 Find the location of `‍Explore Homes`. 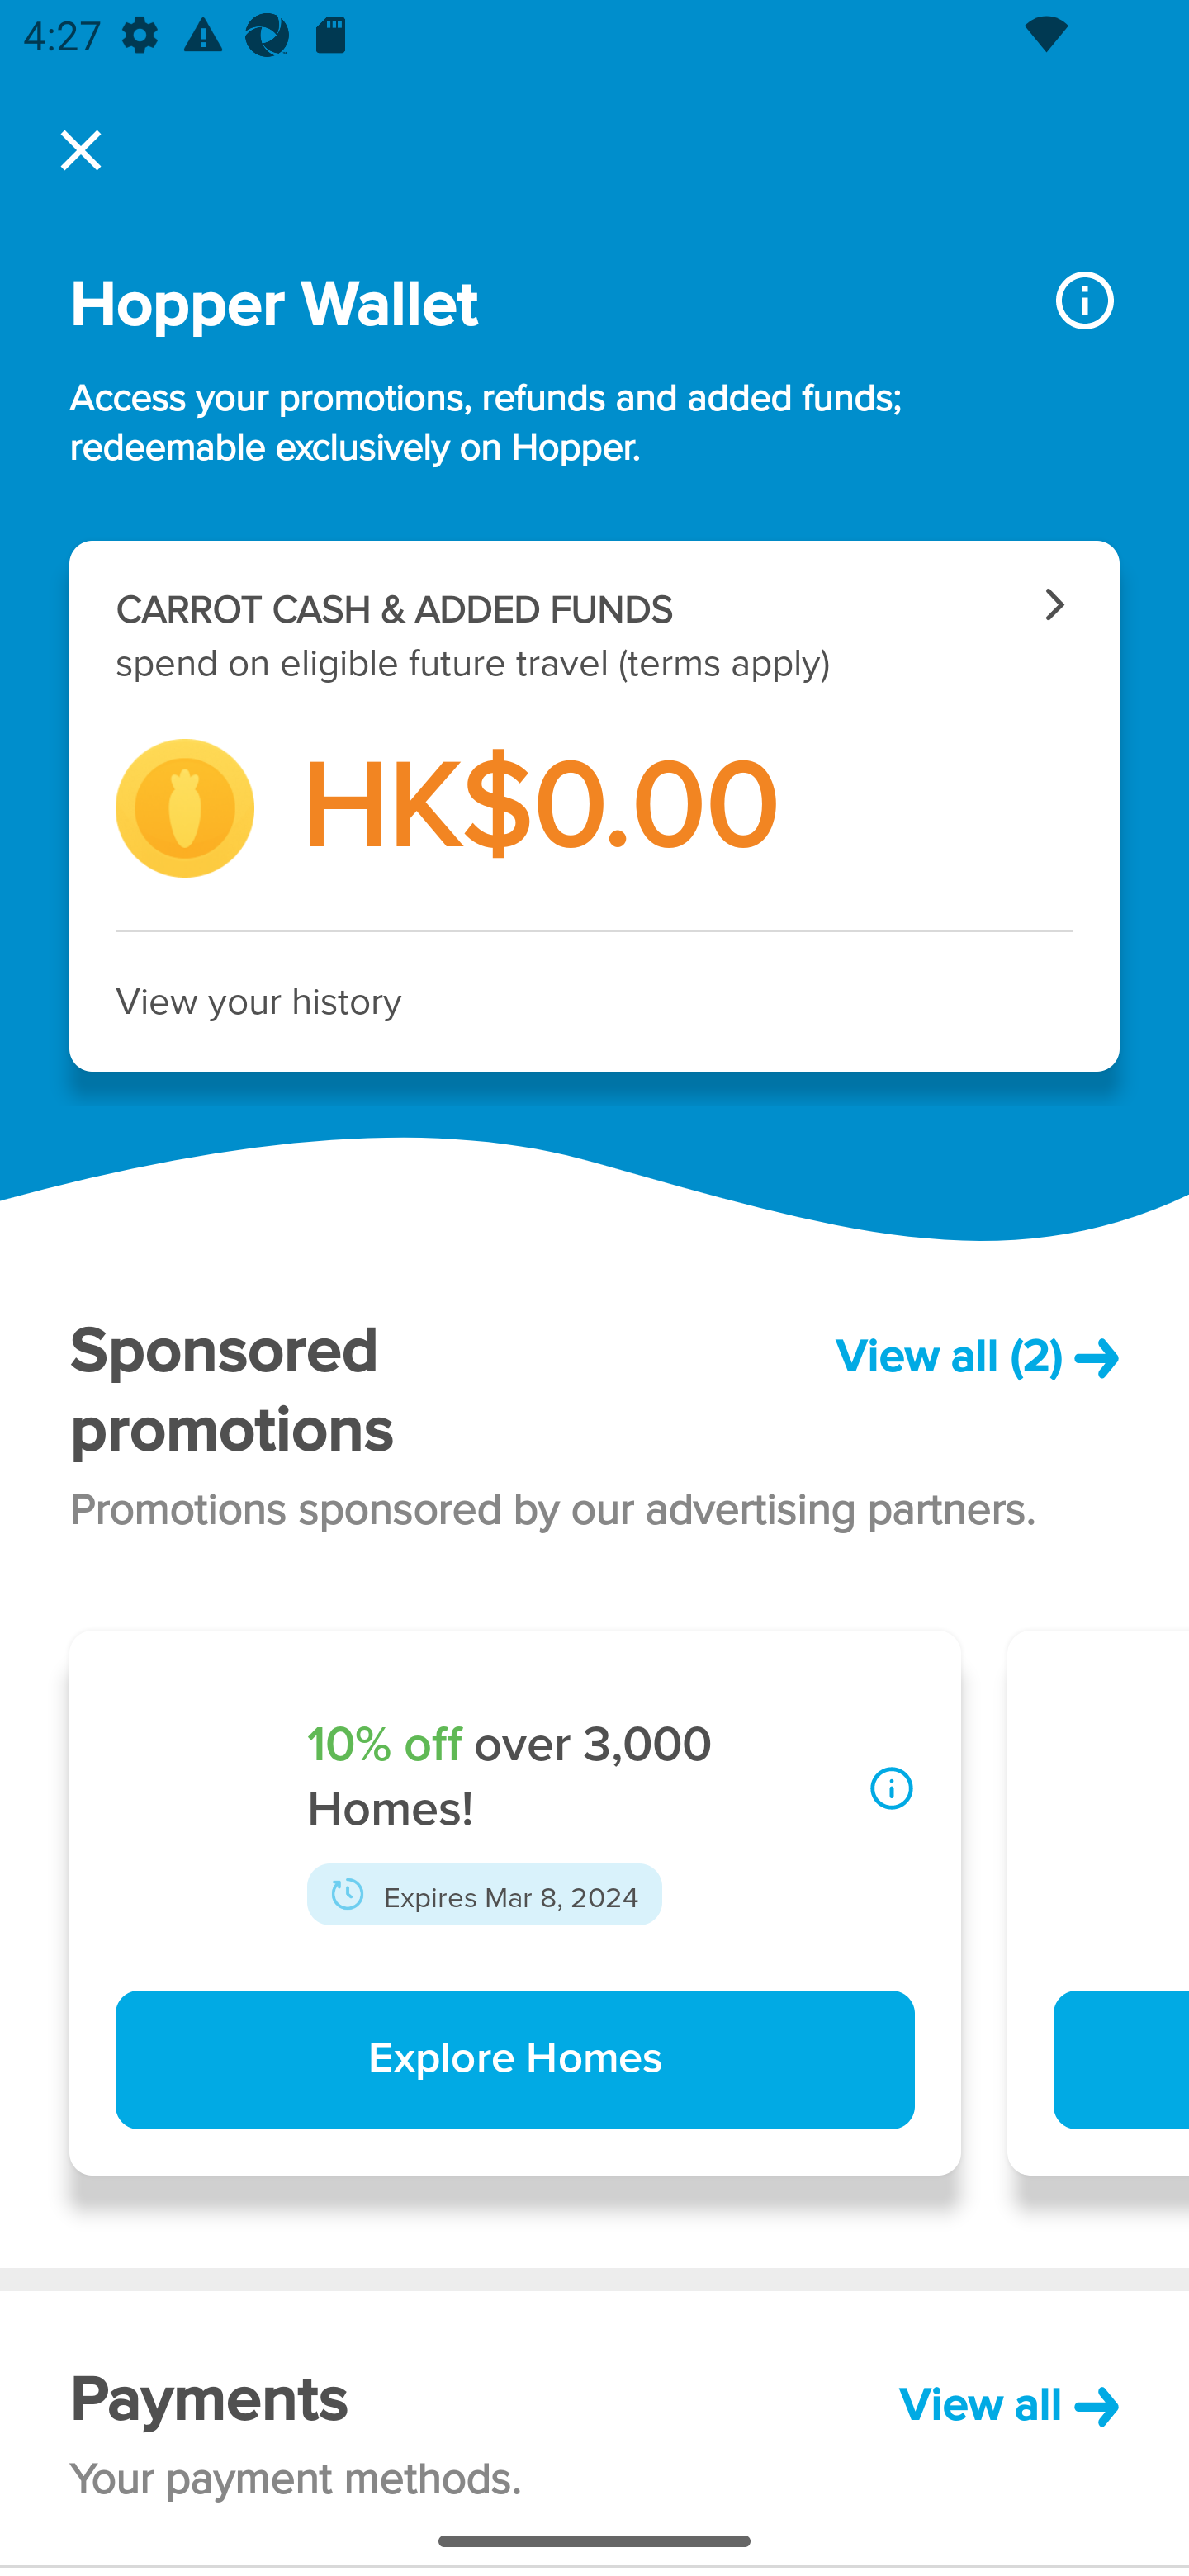

‍Explore Homes is located at coordinates (514, 2061).